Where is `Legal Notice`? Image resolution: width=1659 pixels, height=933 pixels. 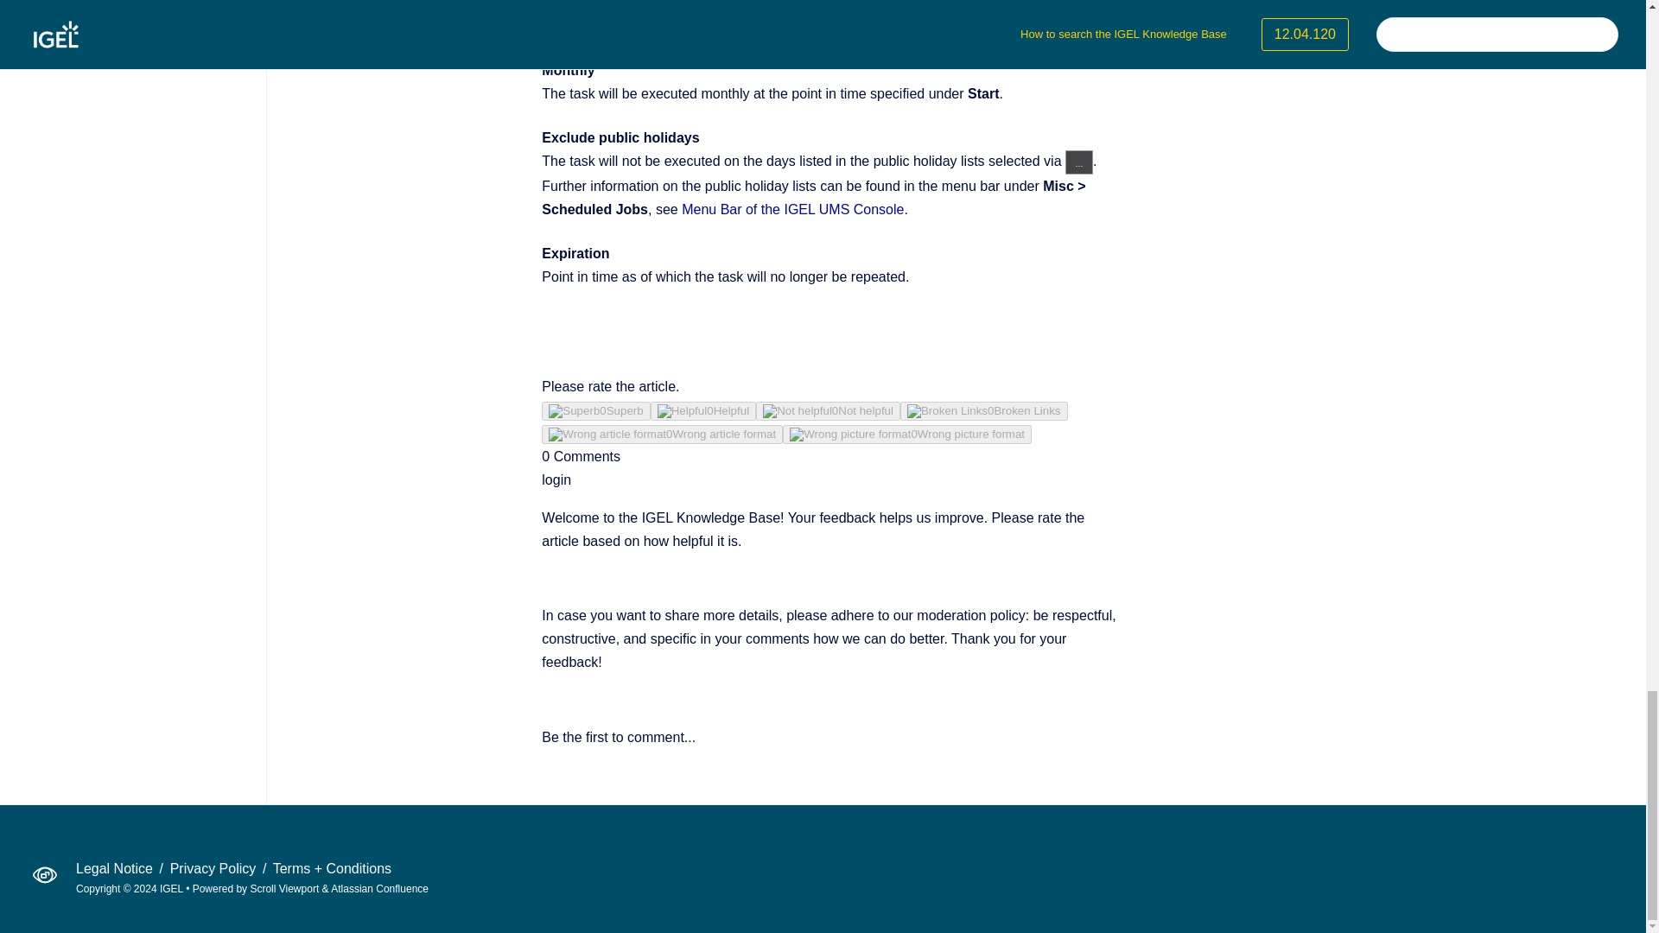 Legal Notice is located at coordinates (116, 868).